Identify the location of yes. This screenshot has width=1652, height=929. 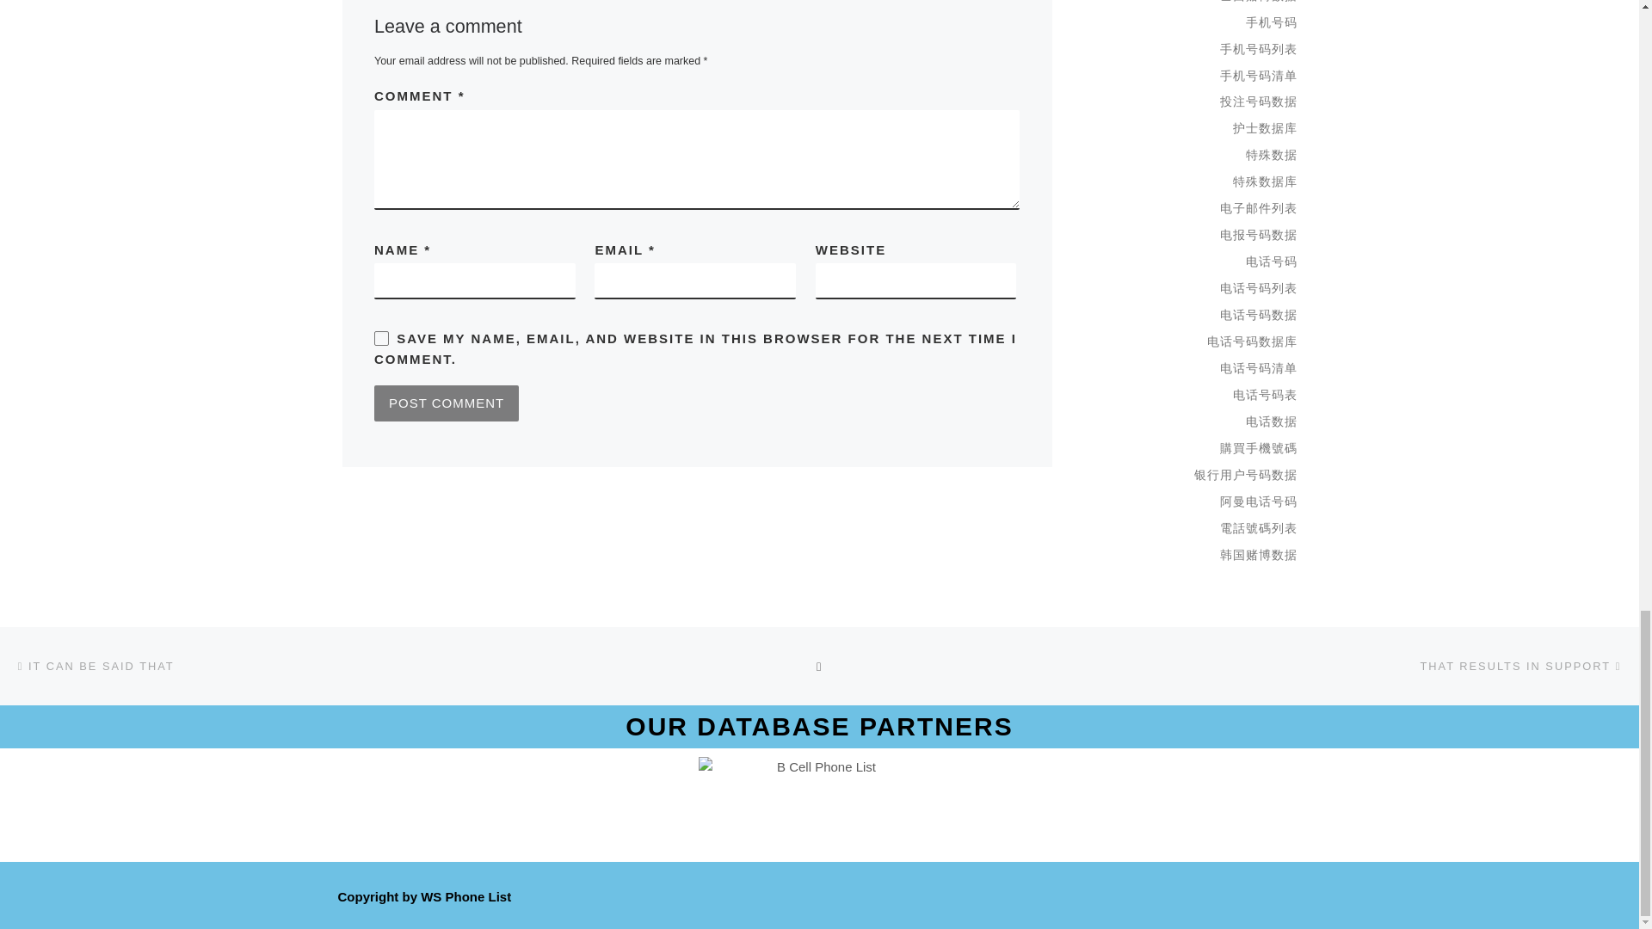
(381, 337).